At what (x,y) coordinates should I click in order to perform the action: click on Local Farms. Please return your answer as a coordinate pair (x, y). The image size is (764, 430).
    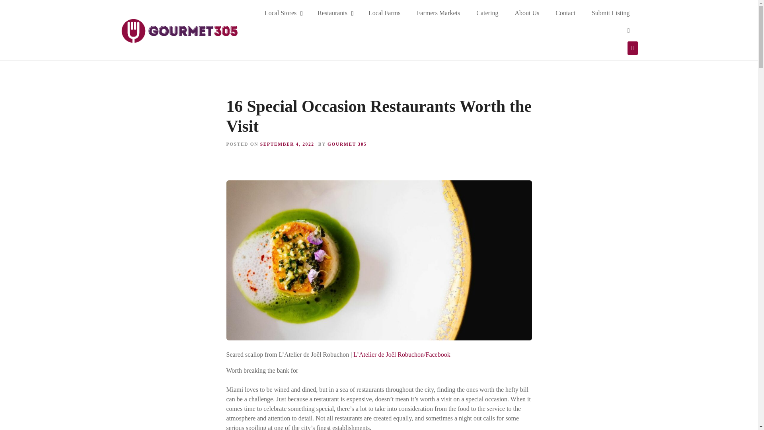
    Looking at the image, I should click on (384, 13).